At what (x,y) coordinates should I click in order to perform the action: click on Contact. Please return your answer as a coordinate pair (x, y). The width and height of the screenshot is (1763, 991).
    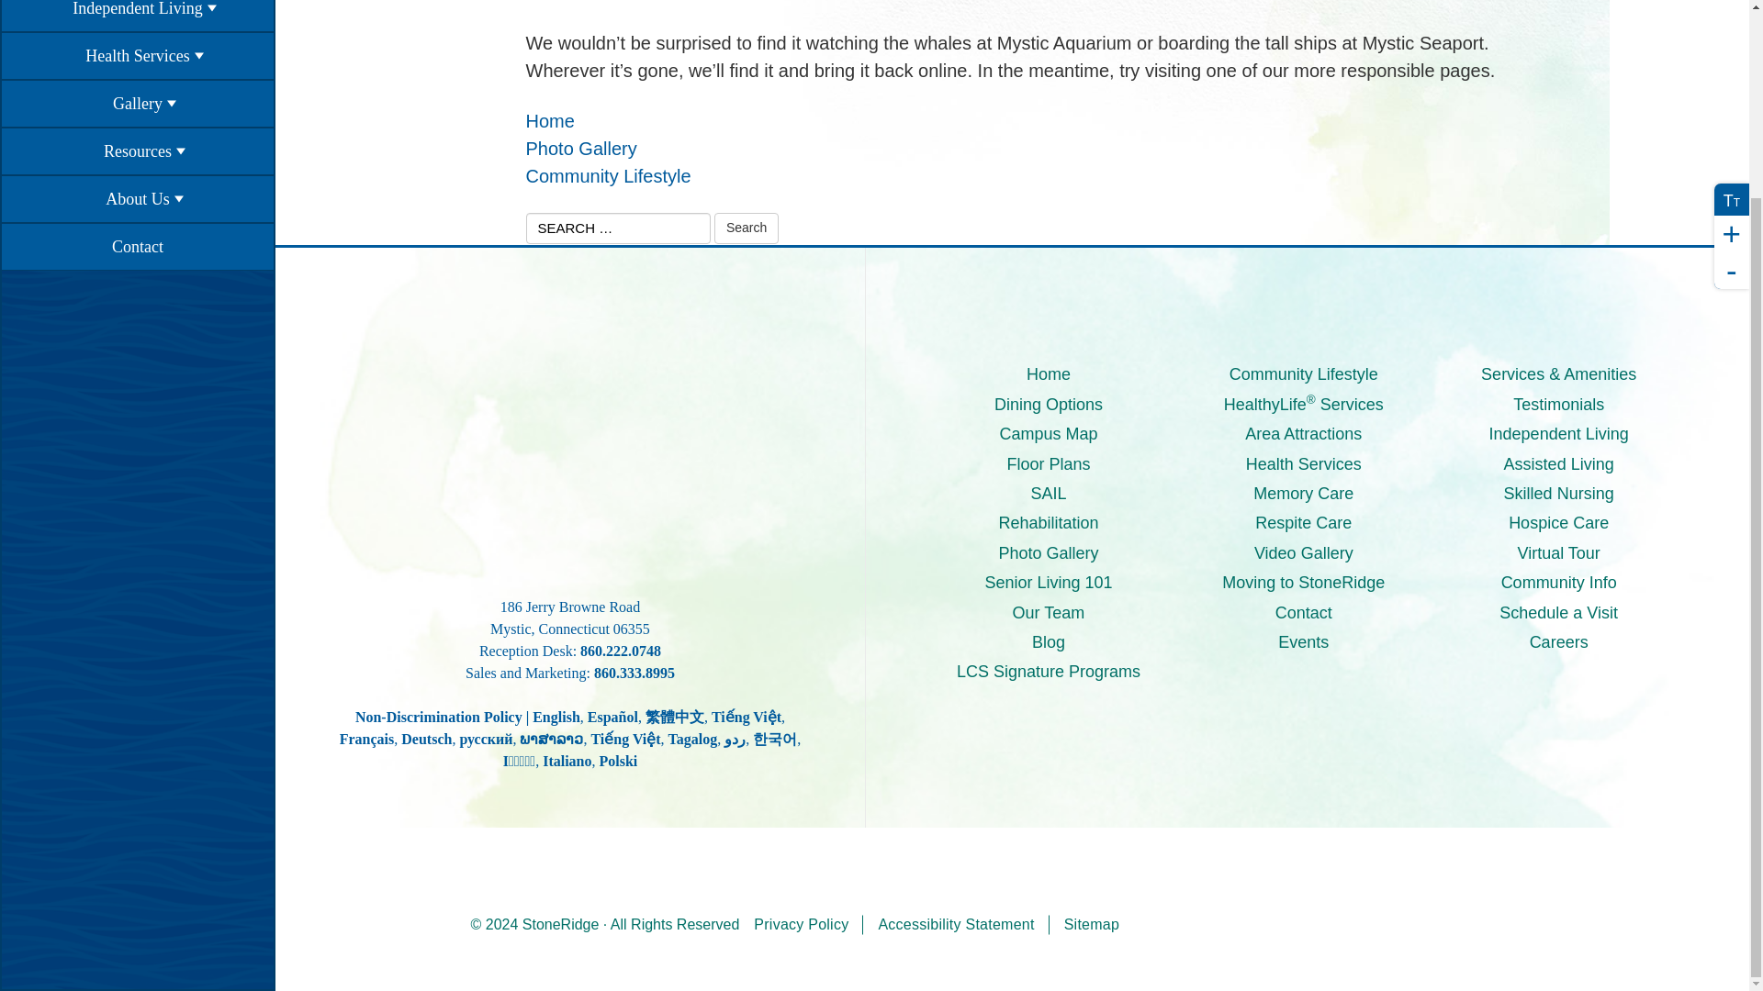
    Looking at the image, I should click on (137, 246).